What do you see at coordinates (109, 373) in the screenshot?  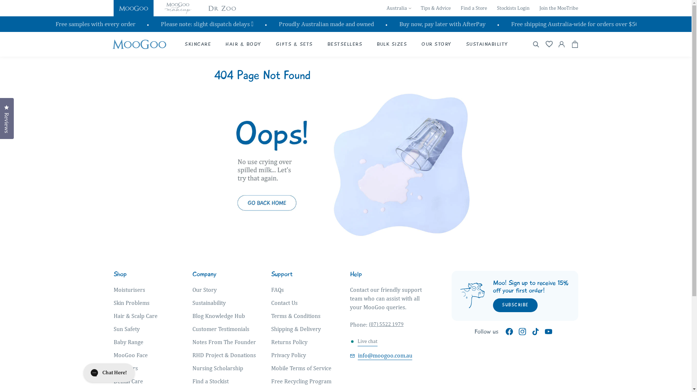 I see `Gorgias live chat messenger` at bounding box center [109, 373].